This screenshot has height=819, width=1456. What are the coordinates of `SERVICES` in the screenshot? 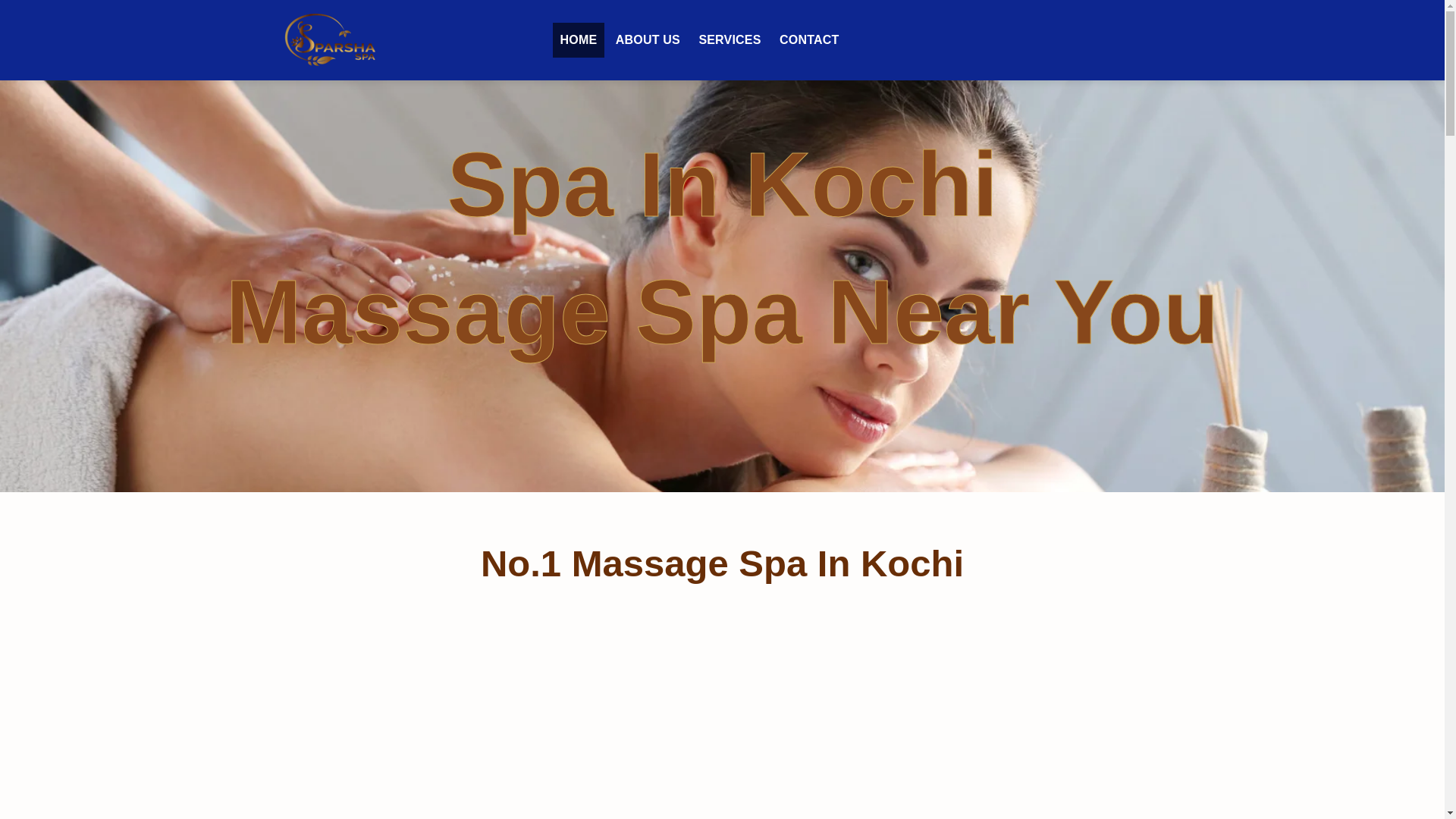 It's located at (730, 39).